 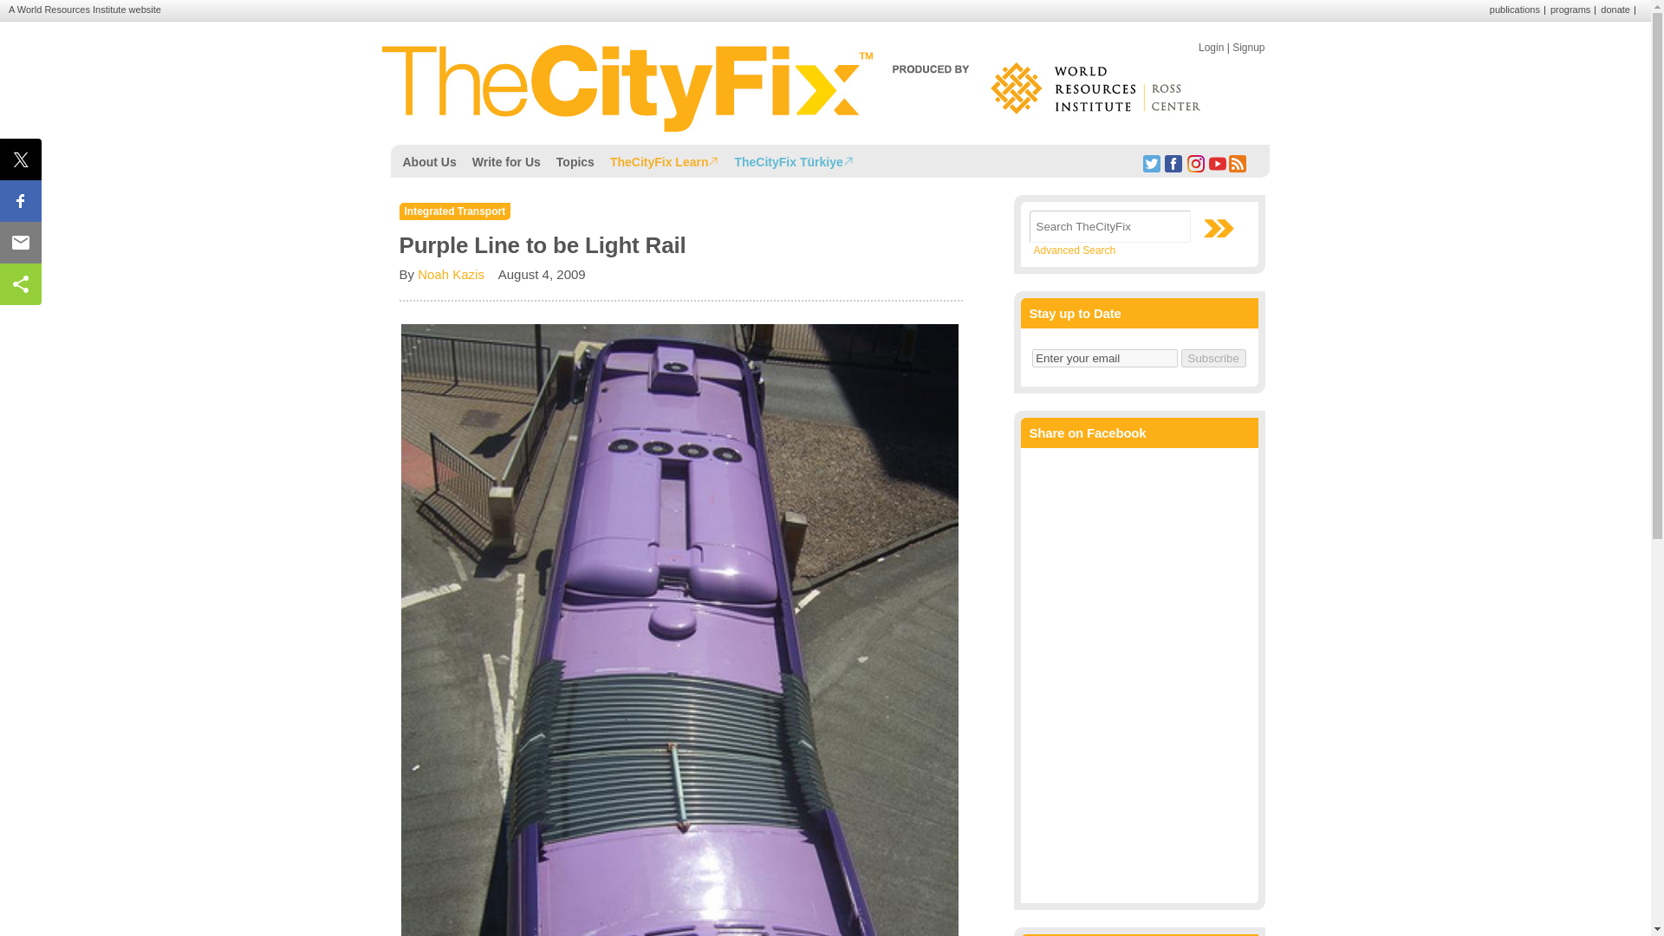 What do you see at coordinates (1570, 10) in the screenshot?
I see `programs` at bounding box center [1570, 10].